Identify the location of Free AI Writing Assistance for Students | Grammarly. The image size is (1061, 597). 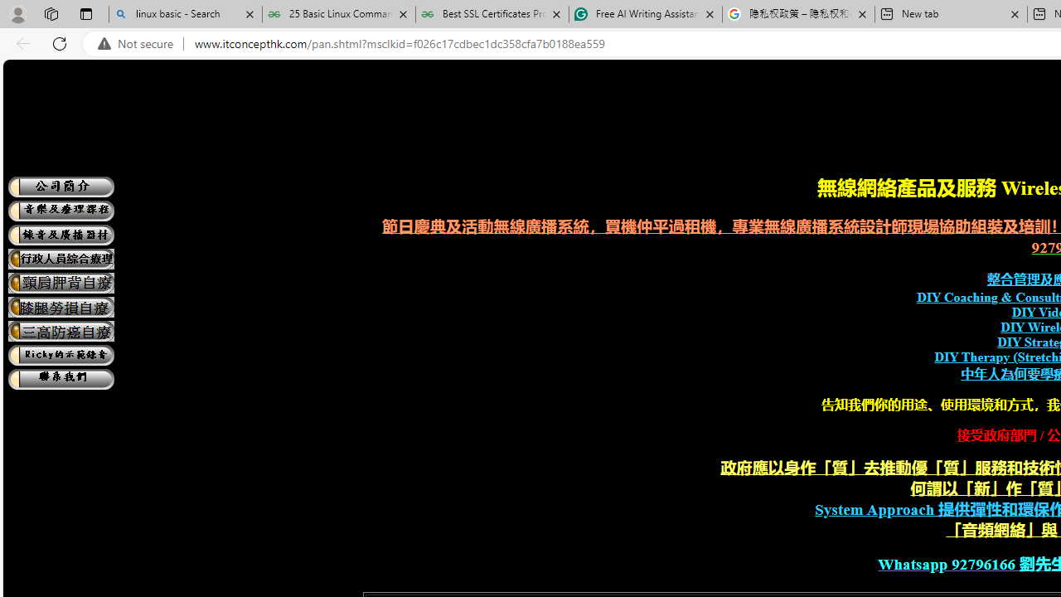
(646, 15).